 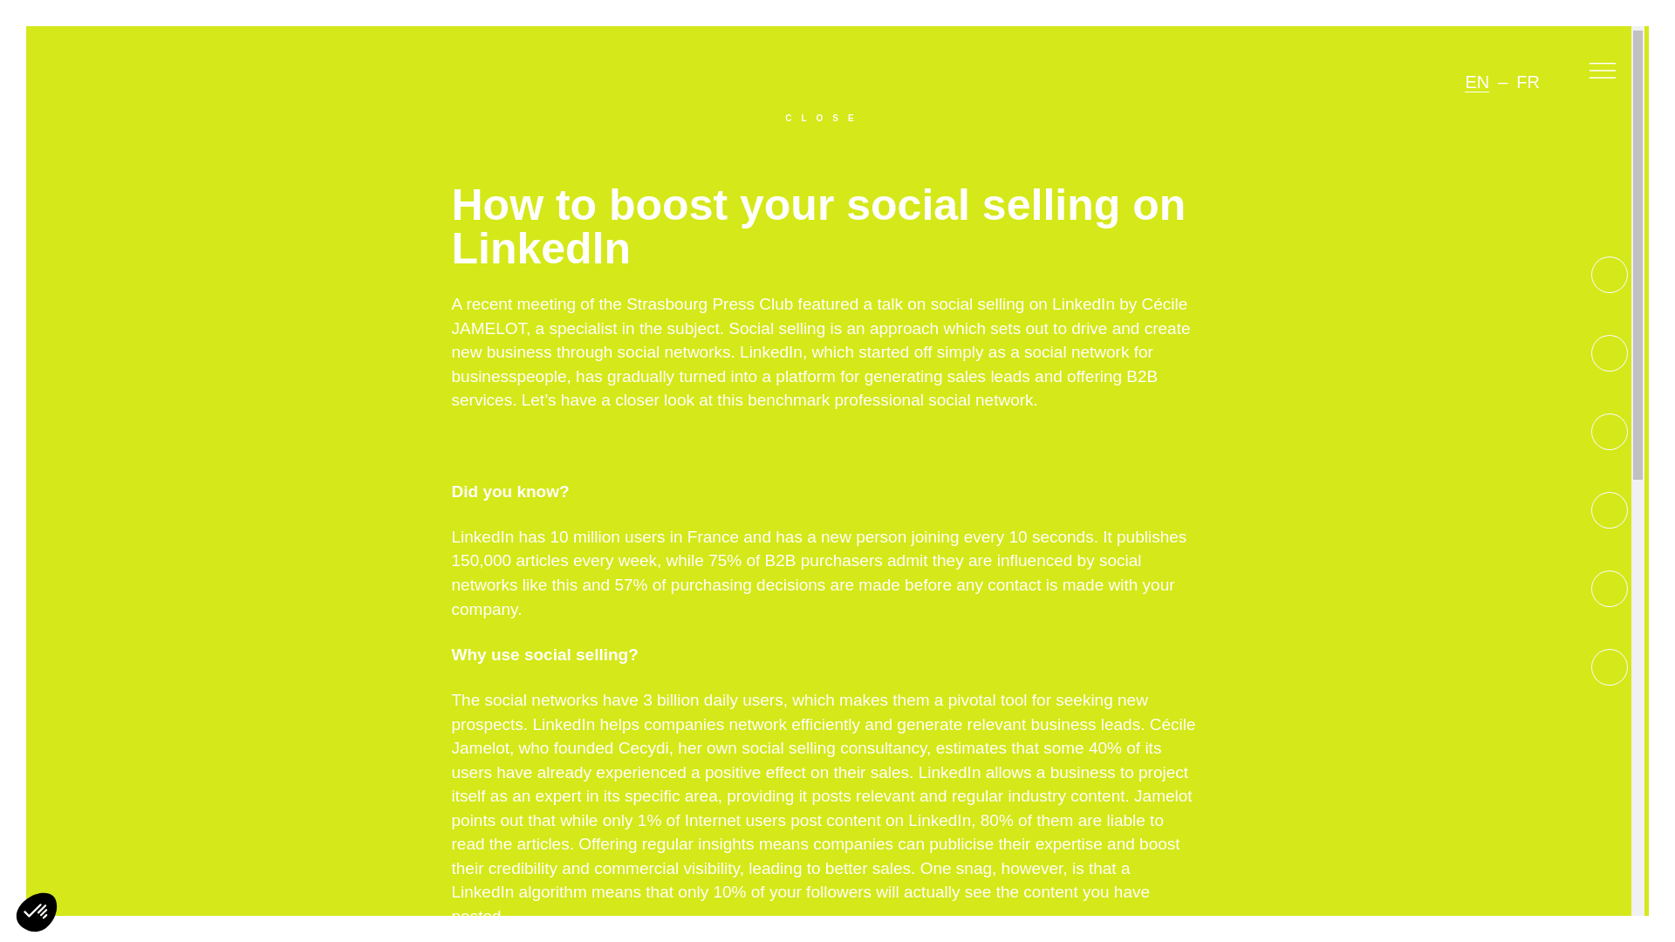 I want to click on Suivez nous sur Pinterest, so click(x=1609, y=432).